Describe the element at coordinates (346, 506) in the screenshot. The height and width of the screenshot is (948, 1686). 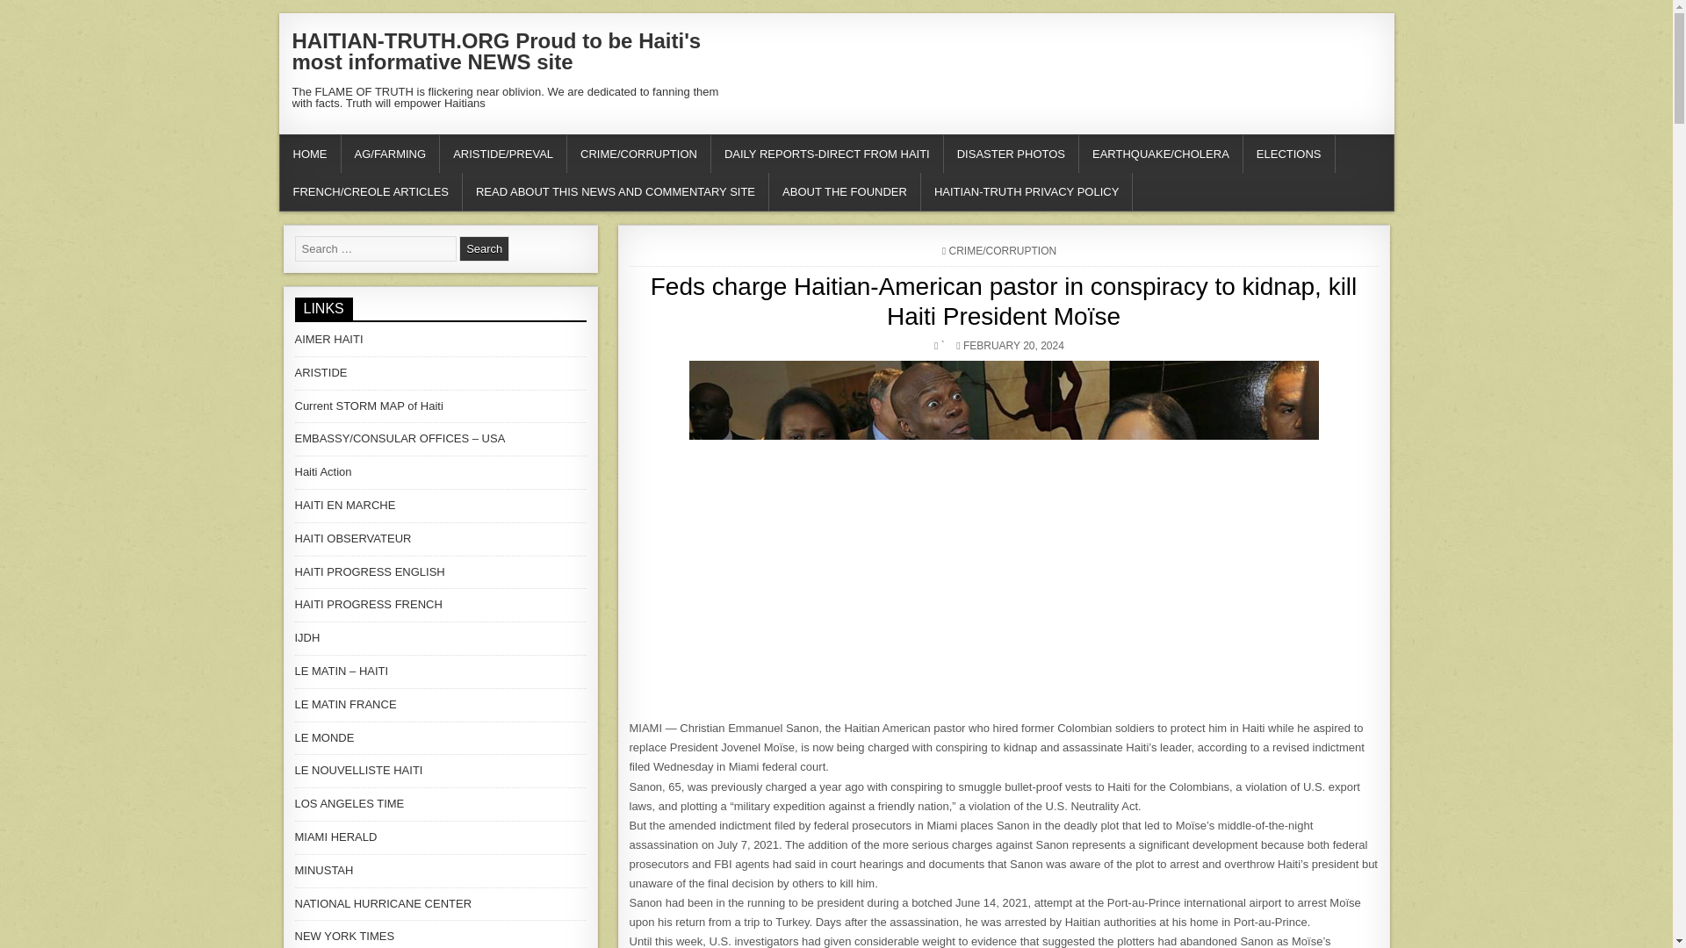
I see `HAITI EN MARCHE` at that location.